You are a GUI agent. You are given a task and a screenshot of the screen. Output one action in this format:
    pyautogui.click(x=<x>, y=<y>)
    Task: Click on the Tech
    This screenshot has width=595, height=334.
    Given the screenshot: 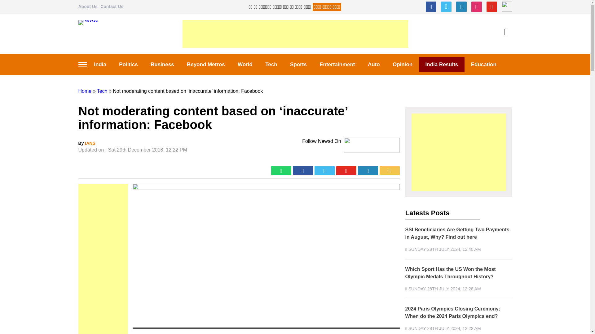 What is the action you would take?
    pyautogui.click(x=271, y=64)
    